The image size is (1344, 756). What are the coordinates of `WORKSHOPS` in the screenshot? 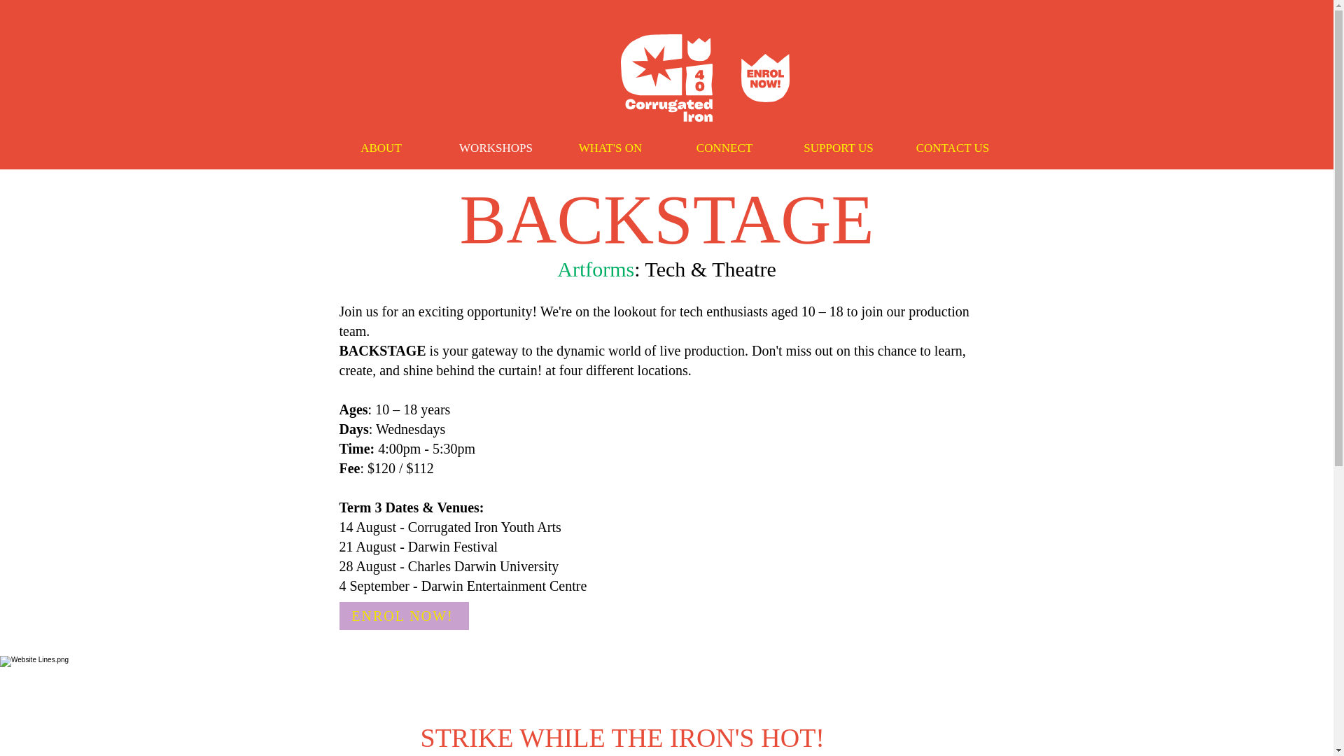 It's located at (495, 148).